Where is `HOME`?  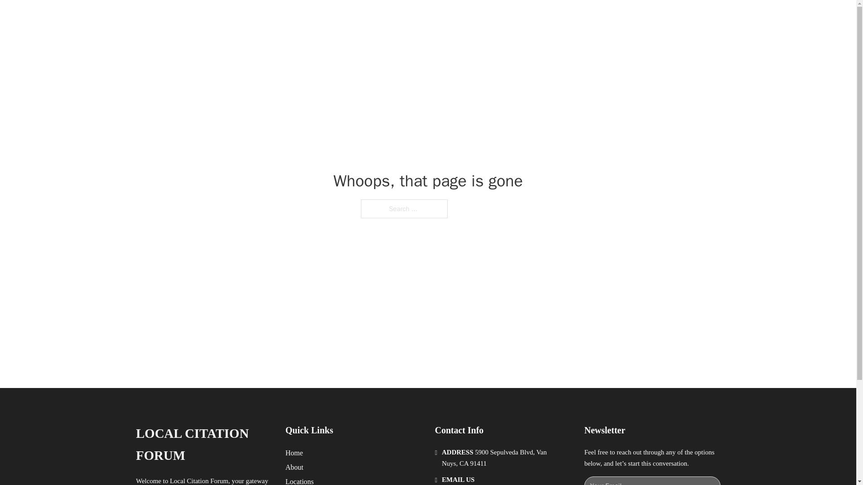
HOME is located at coordinates (545, 17).